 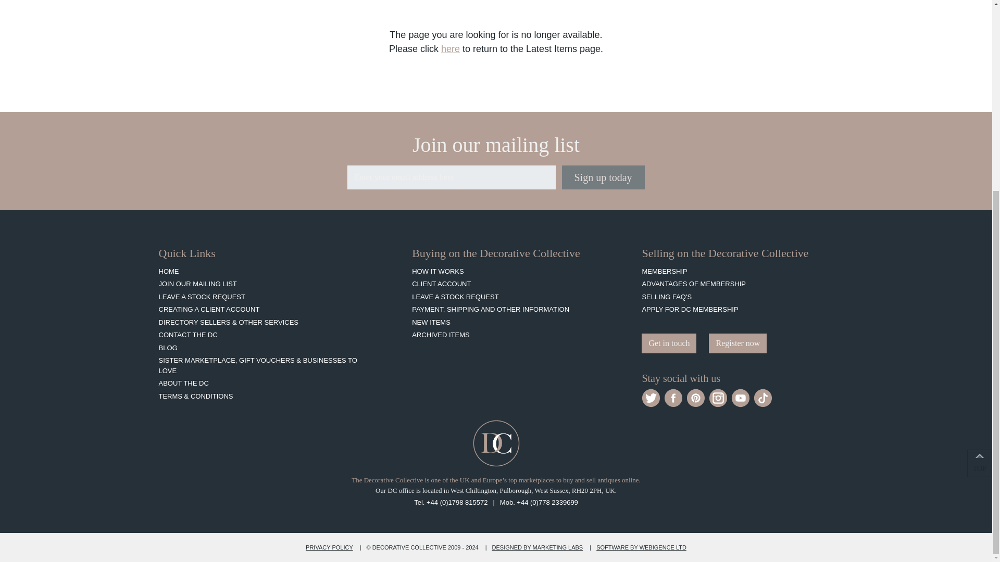 What do you see at coordinates (762, 398) in the screenshot?
I see `TikTok` at bounding box center [762, 398].